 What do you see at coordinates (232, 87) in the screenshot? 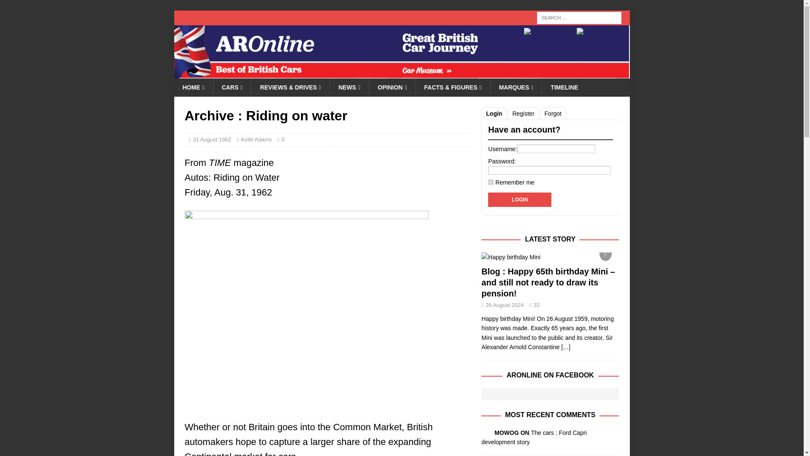
I see `AROnline model histories` at bounding box center [232, 87].